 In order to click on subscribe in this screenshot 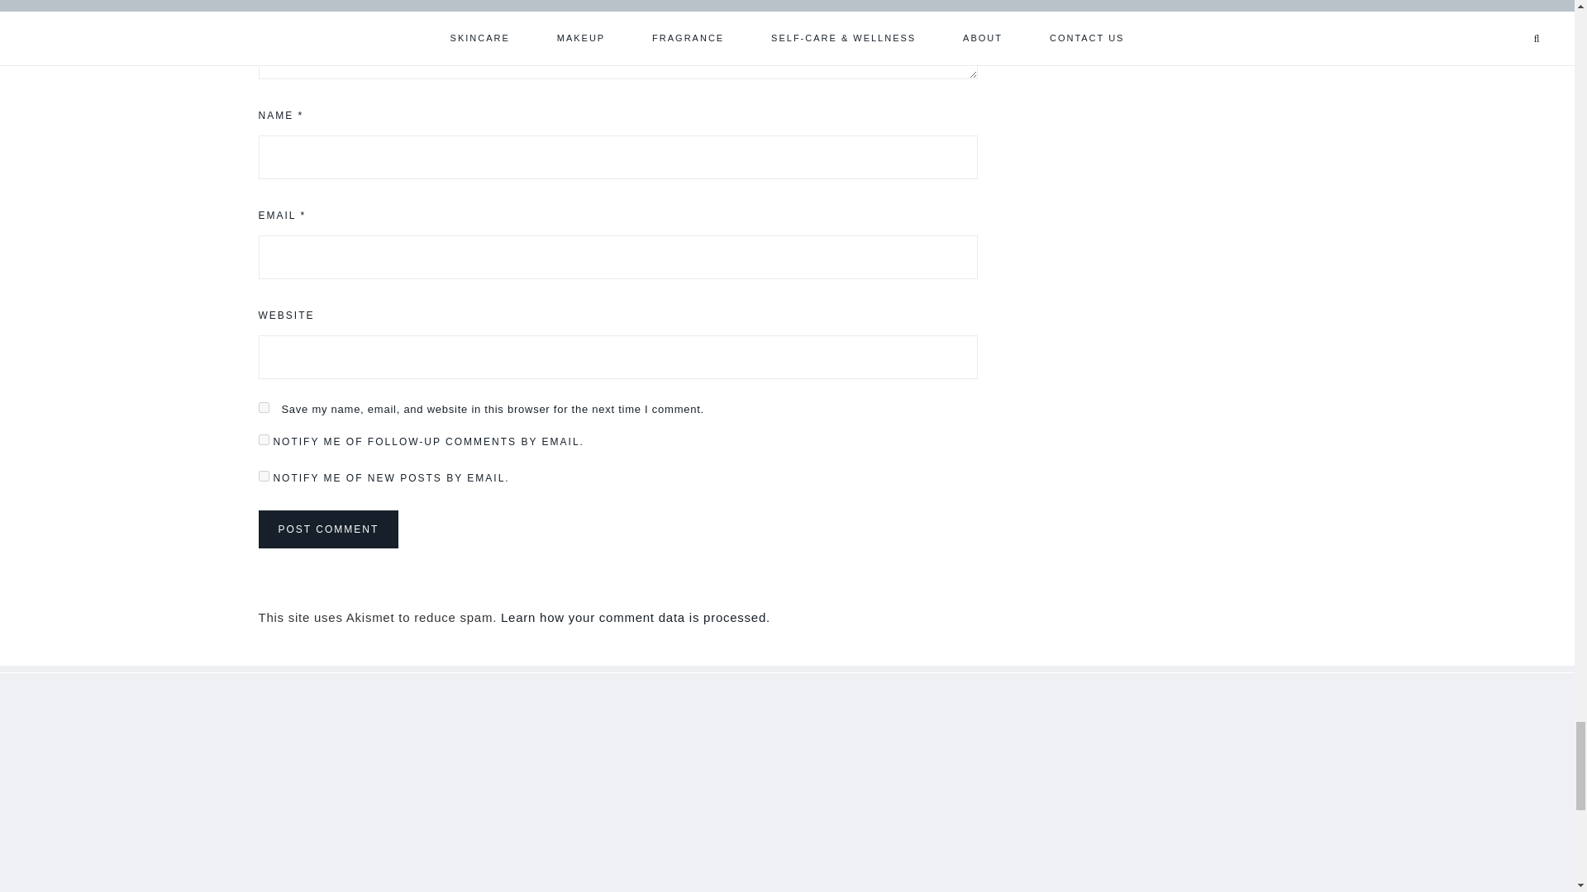, I will do `click(263, 439)`.